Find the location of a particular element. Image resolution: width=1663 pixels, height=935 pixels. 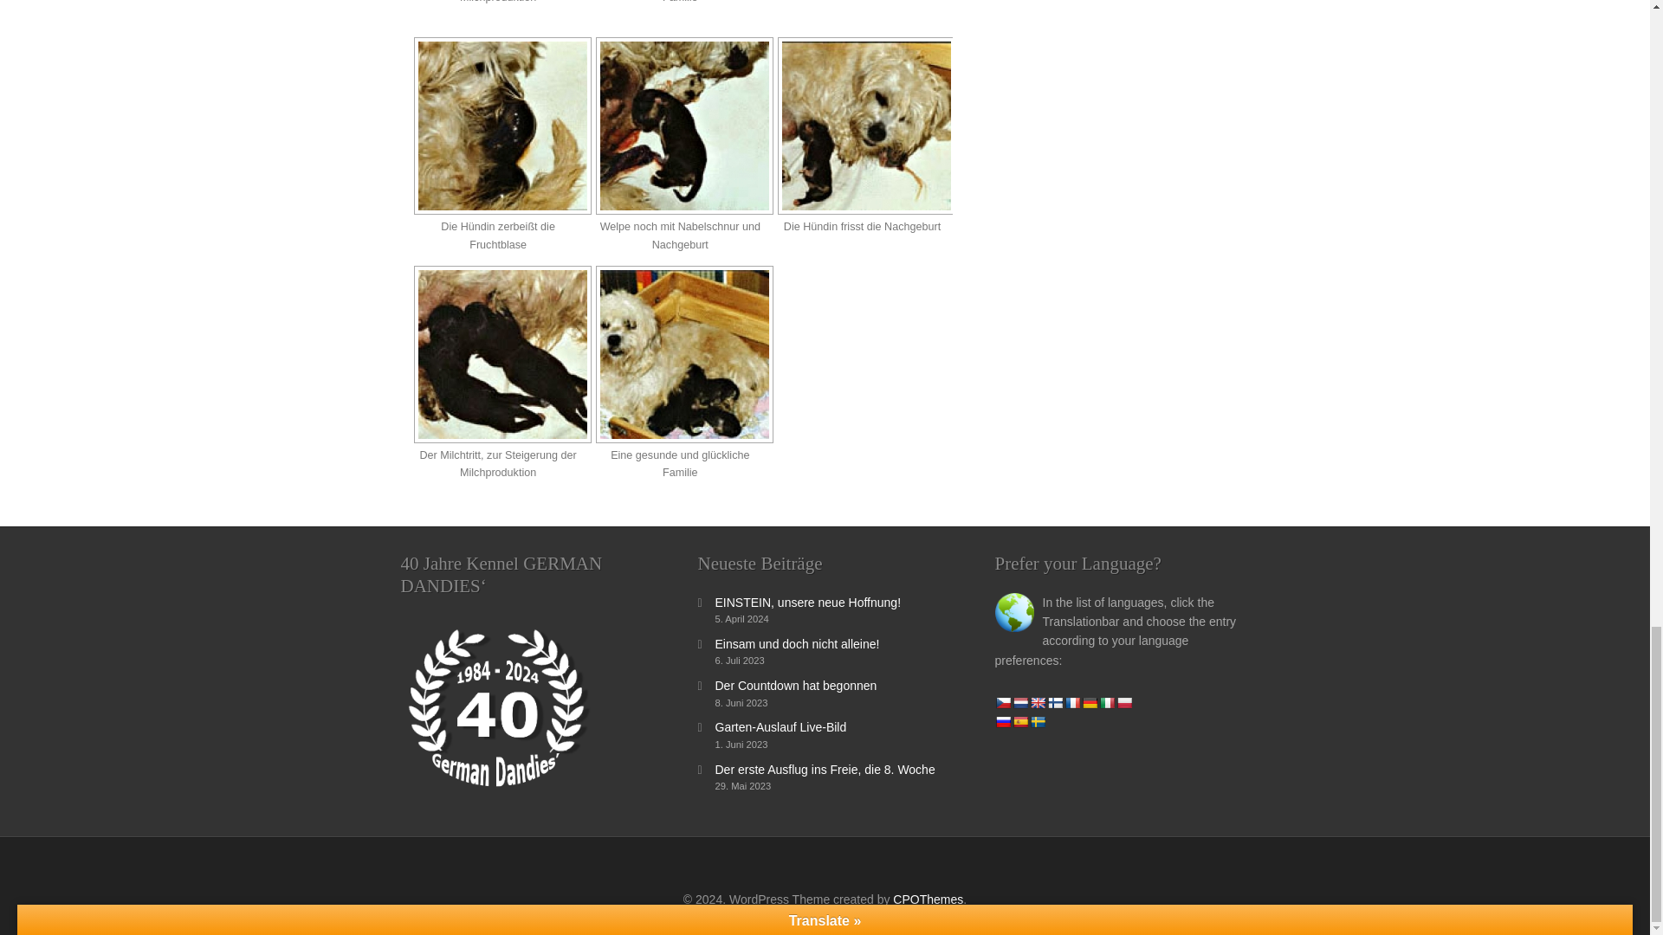

Bild 2 is located at coordinates (684, 126).